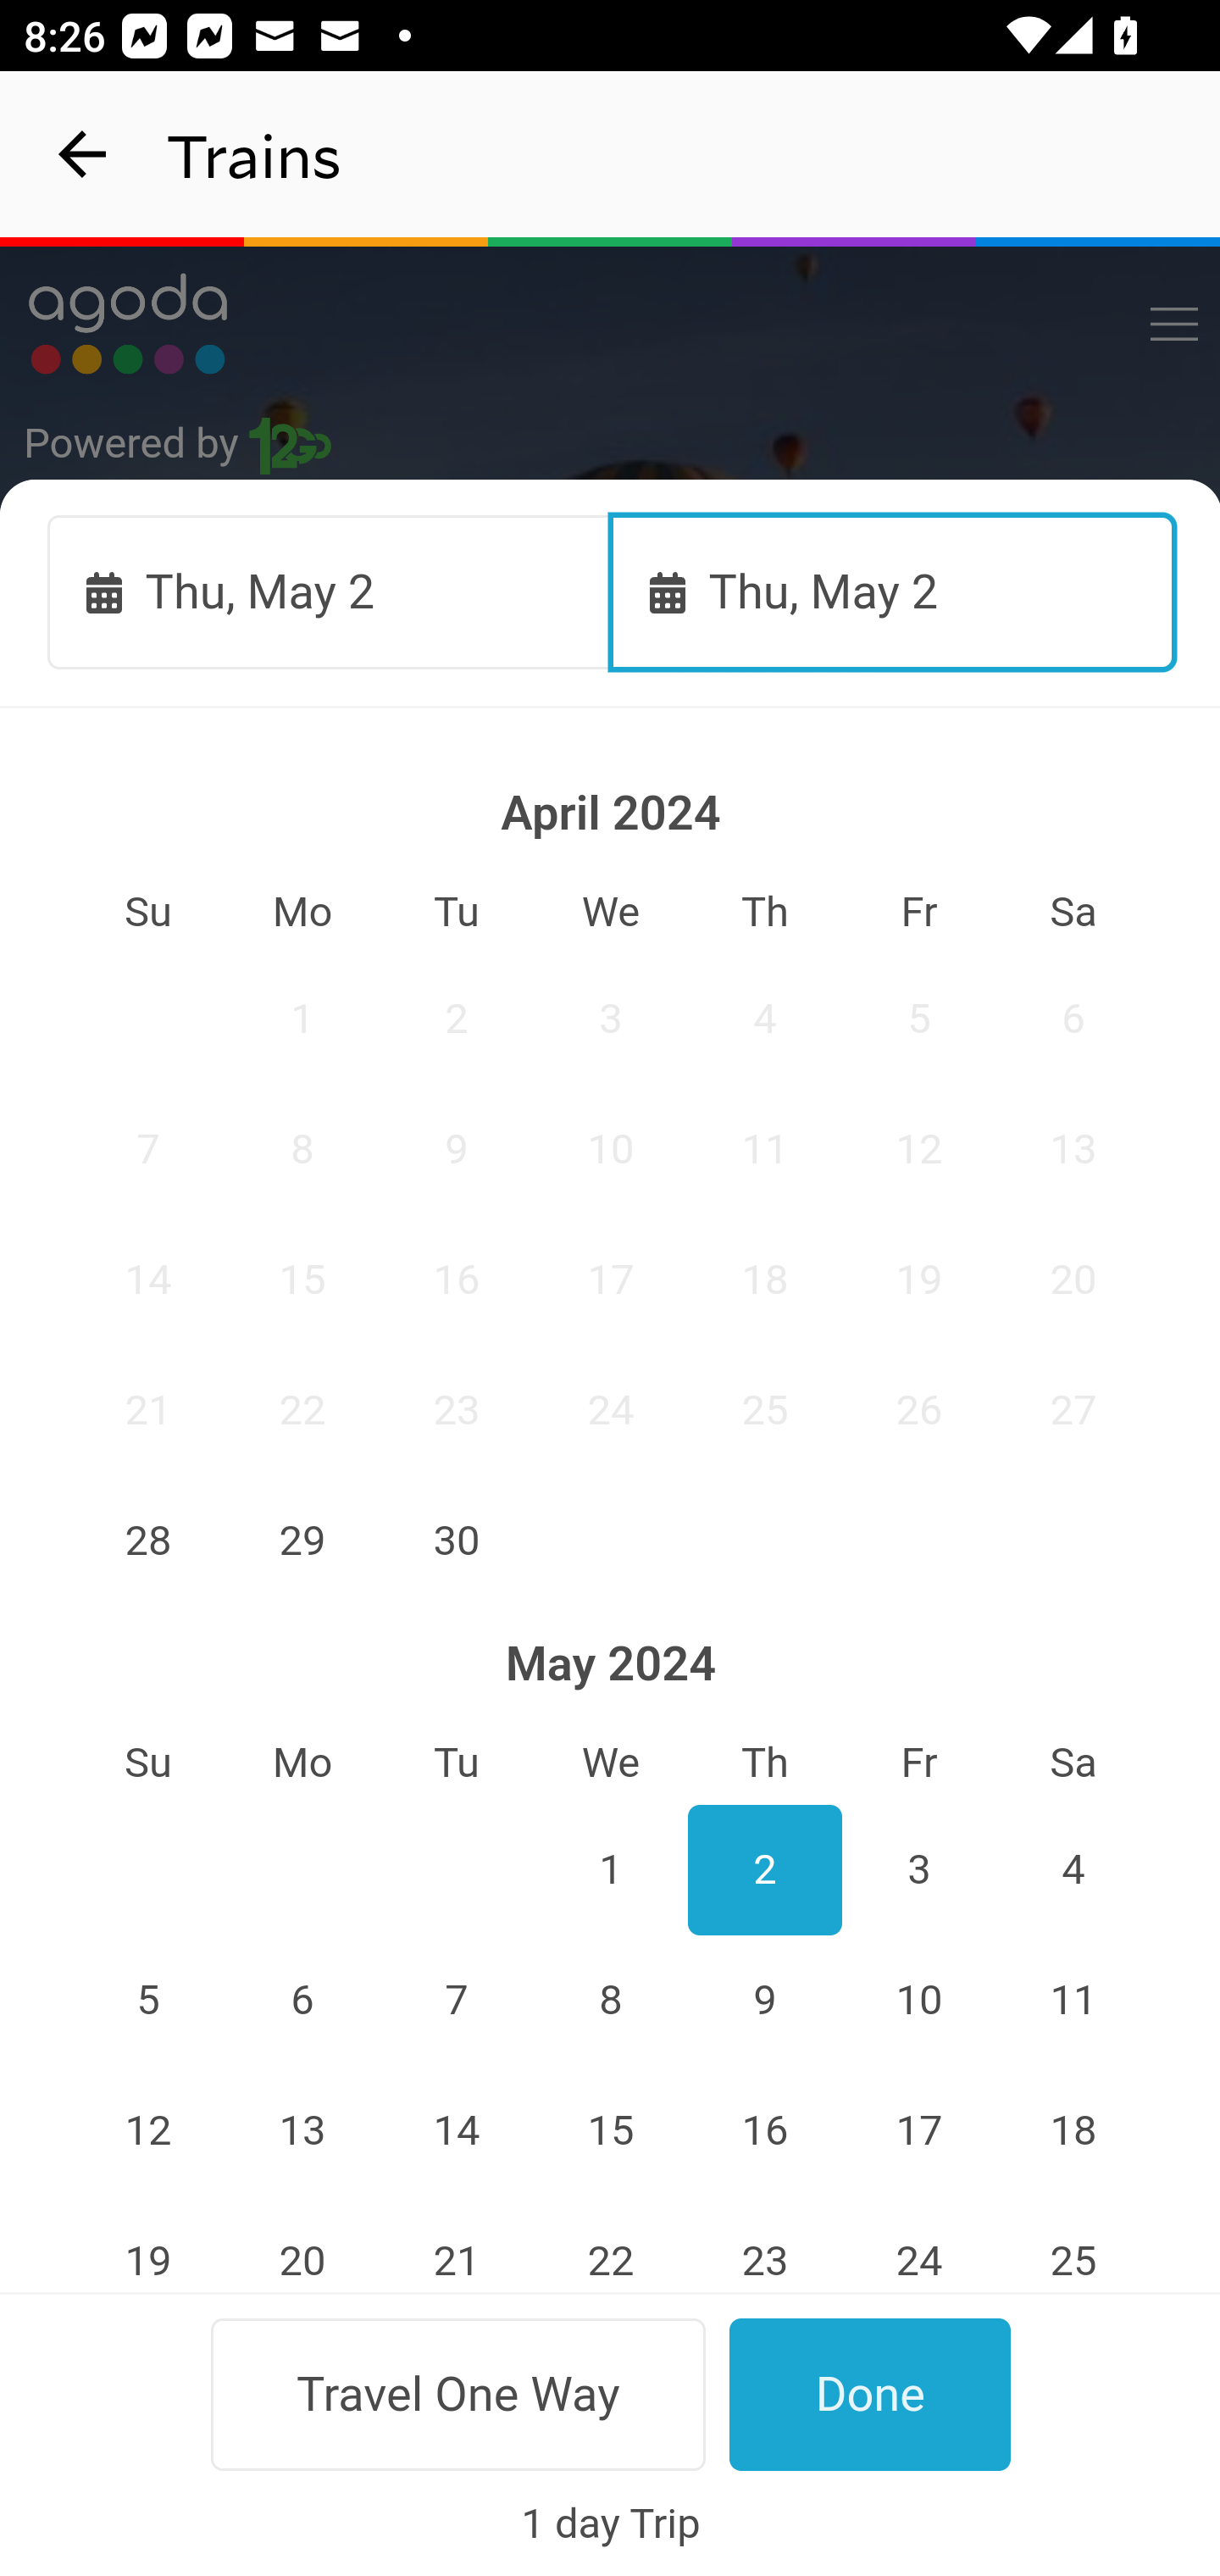  Describe the element at coordinates (457, 1148) in the screenshot. I see `9` at that location.